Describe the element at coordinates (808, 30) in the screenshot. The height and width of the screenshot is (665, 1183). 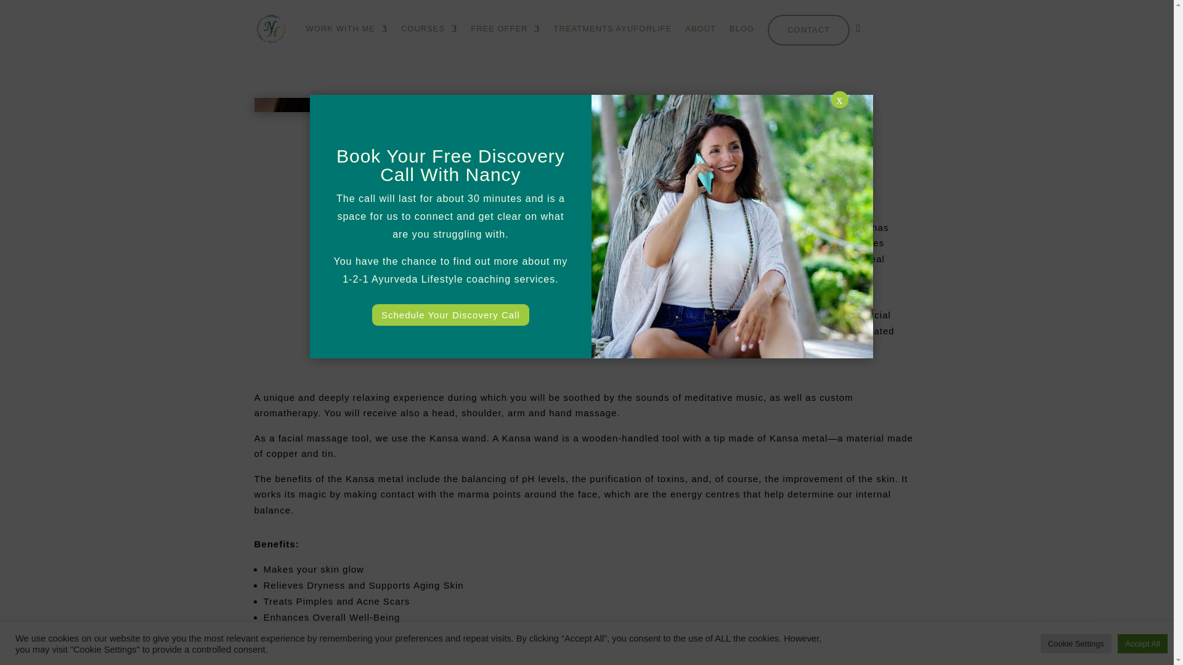
I see `CONTACT` at that location.